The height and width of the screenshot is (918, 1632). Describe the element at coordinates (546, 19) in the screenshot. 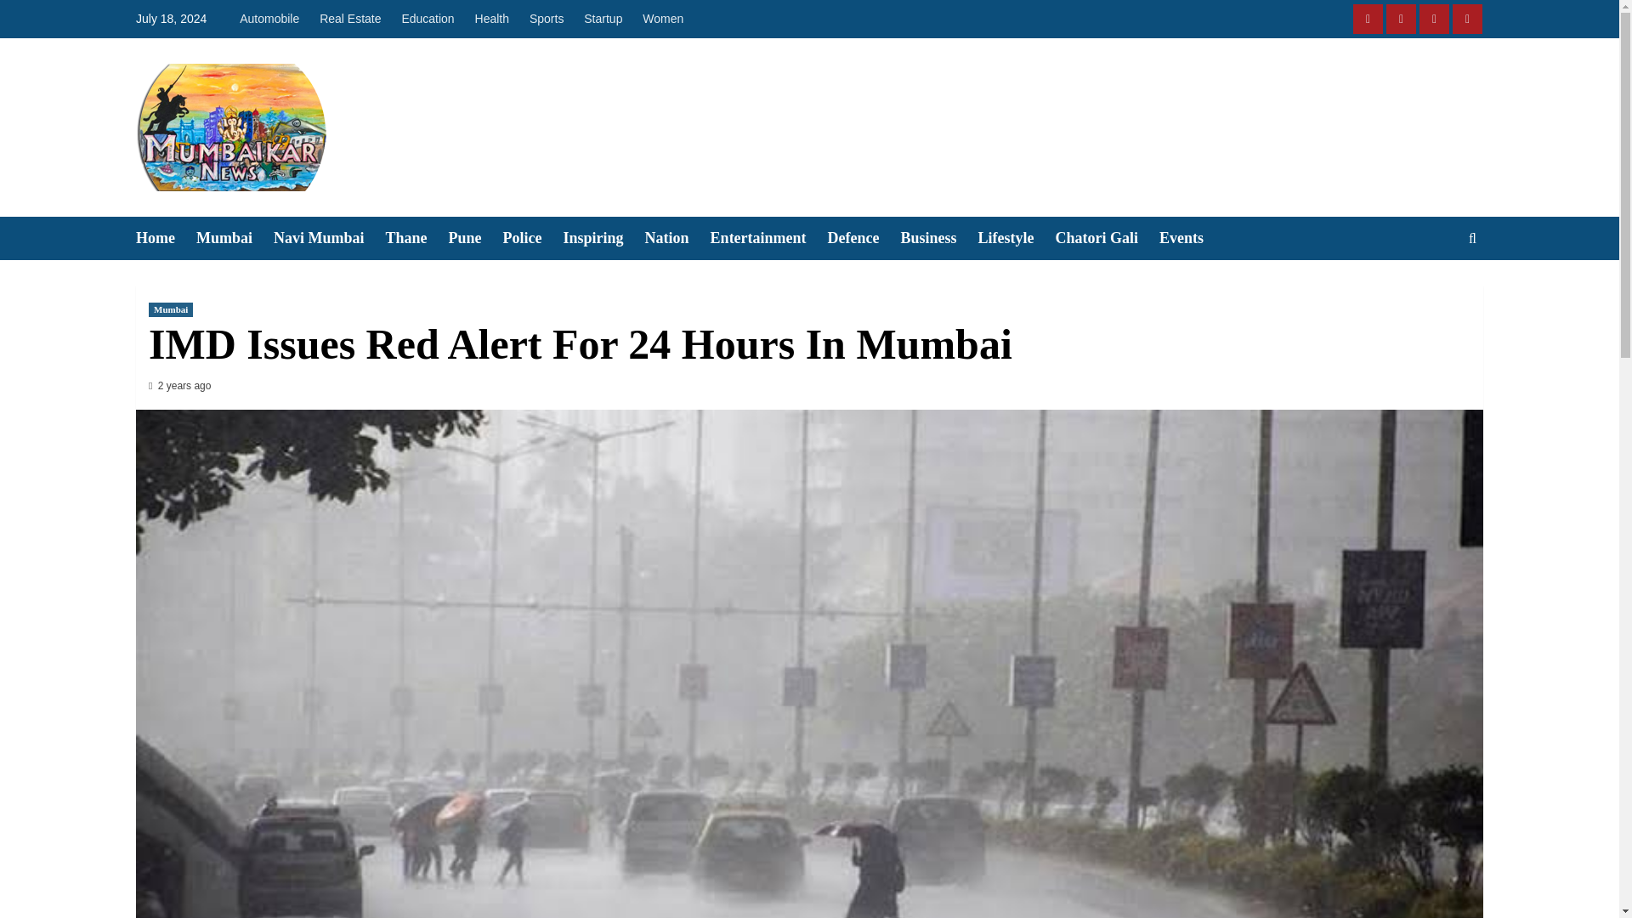

I see `Sports` at that location.